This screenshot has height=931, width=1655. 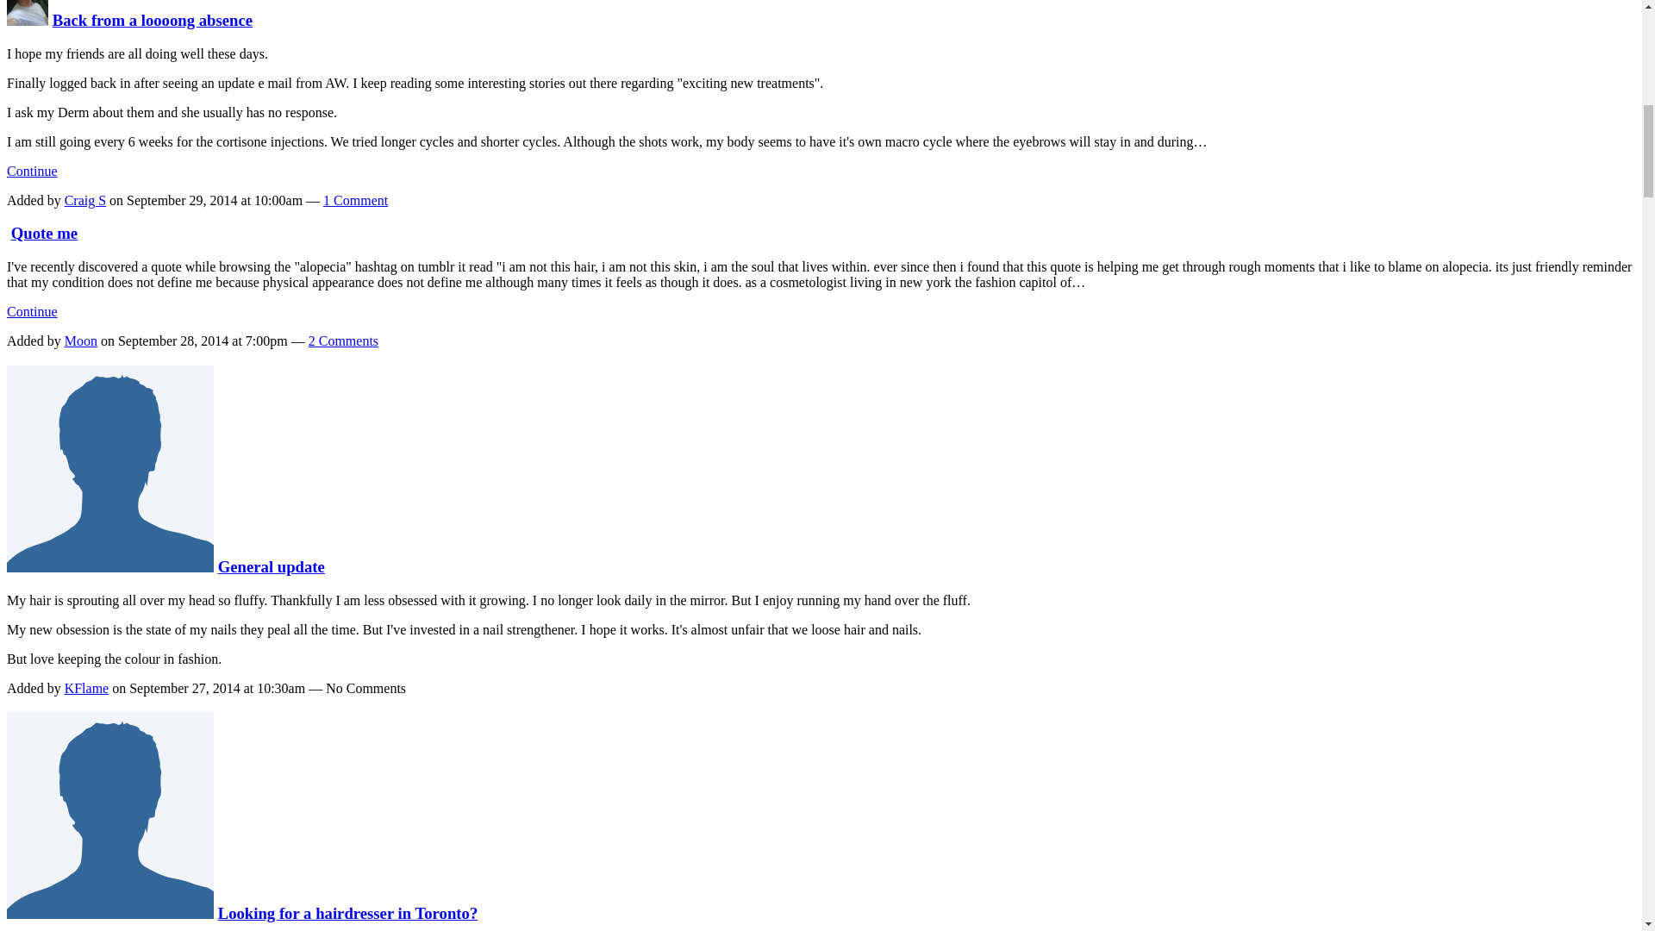 What do you see at coordinates (355, 200) in the screenshot?
I see `1 Comment` at bounding box center [355, 200].